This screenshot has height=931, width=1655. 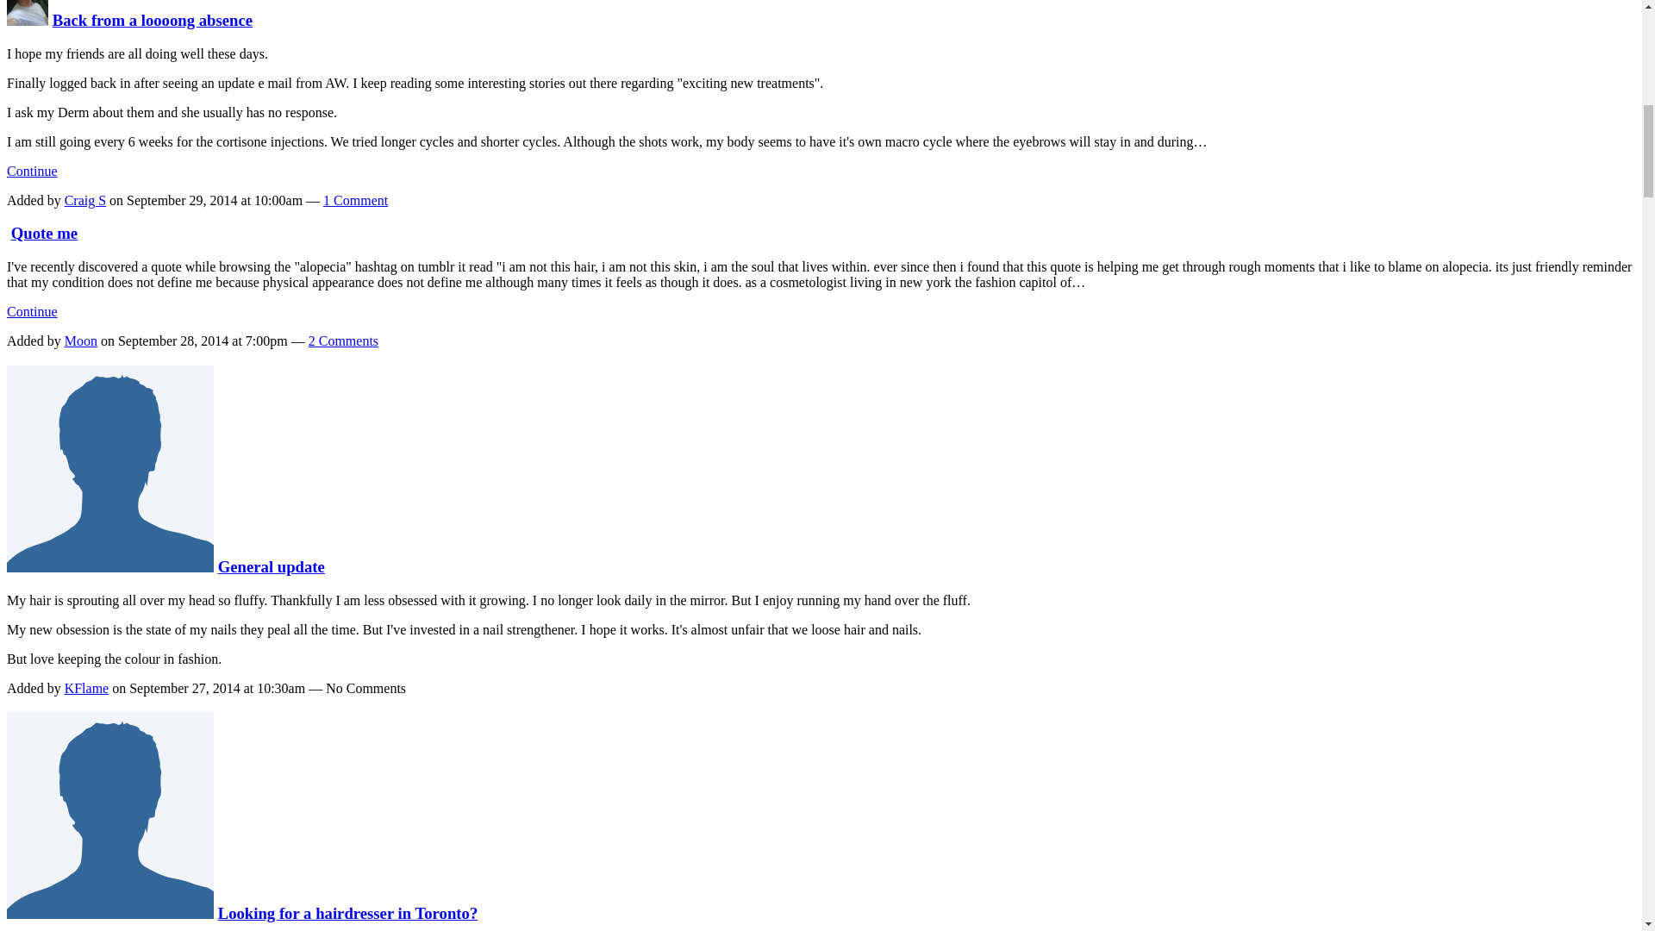 What do you see at coordinates (355, 200) in the screenshot?
I see `1 Comment` at bounding box center [355, 200].